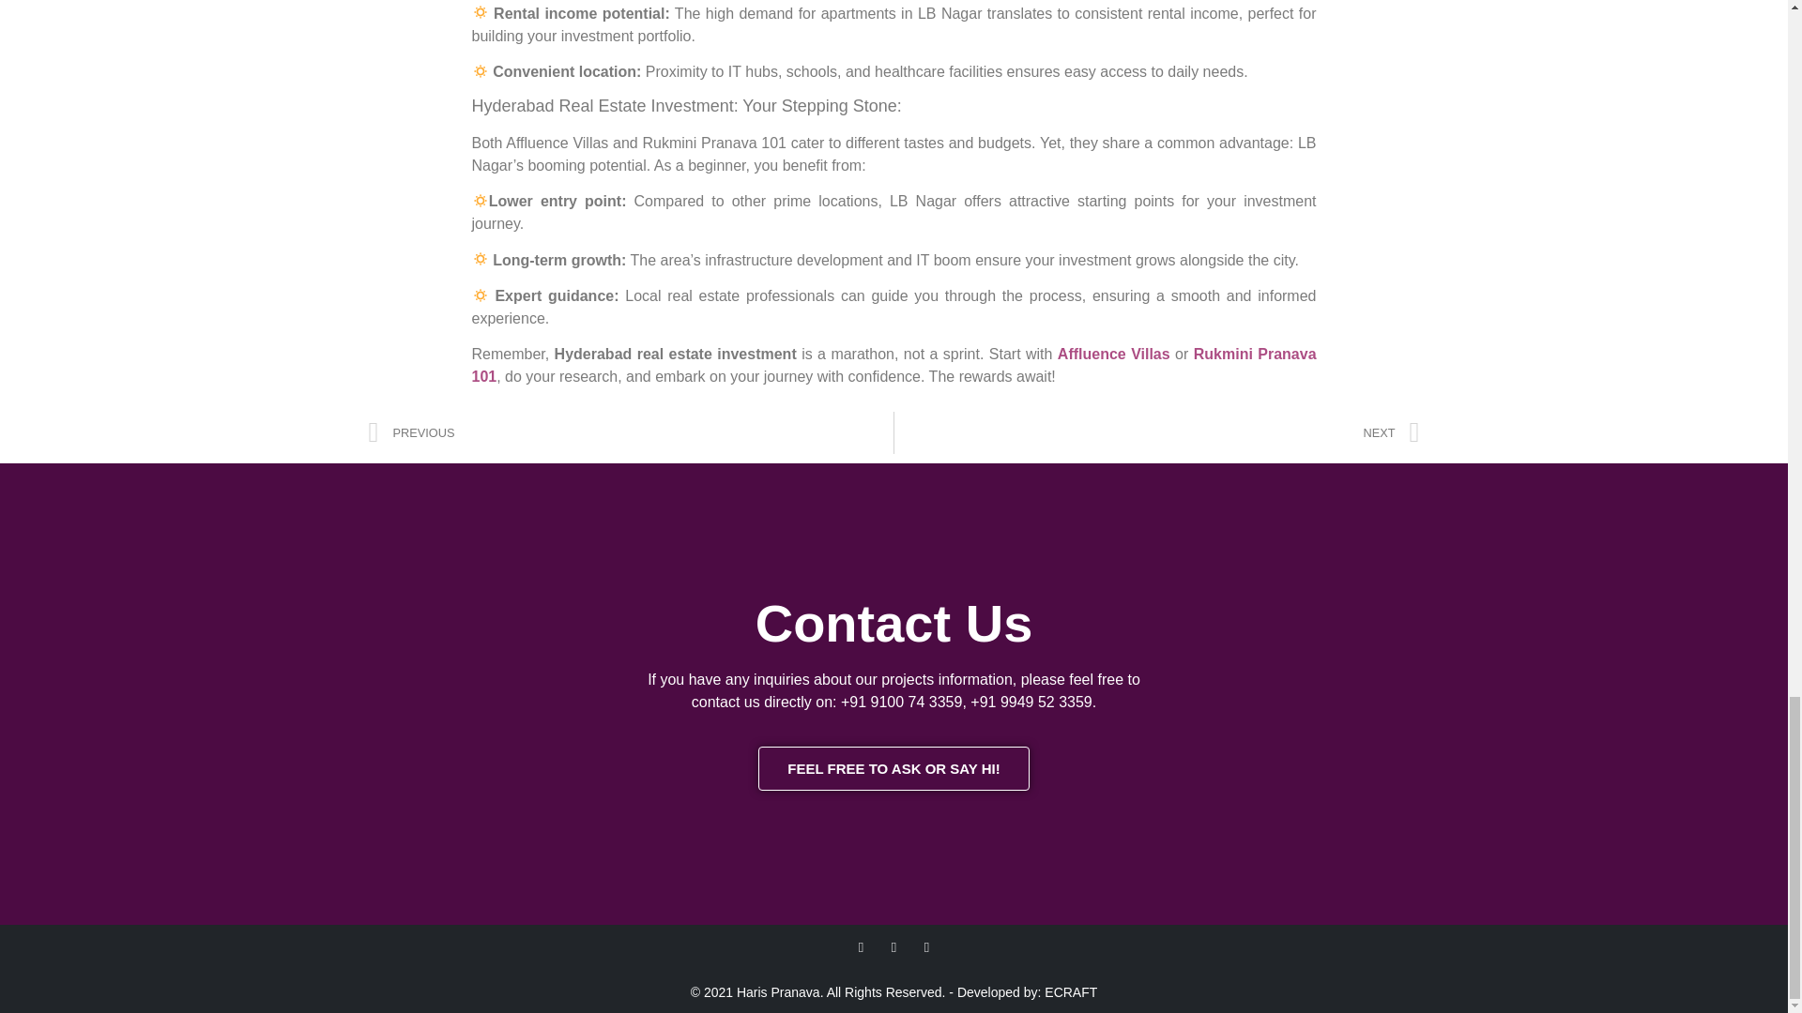 This screenshot has height=1013, width=1802. What do you see at coordinates (1116, 354) in the screenshot?
I see `Affluence Villas` at bounding box center [1116, 354].